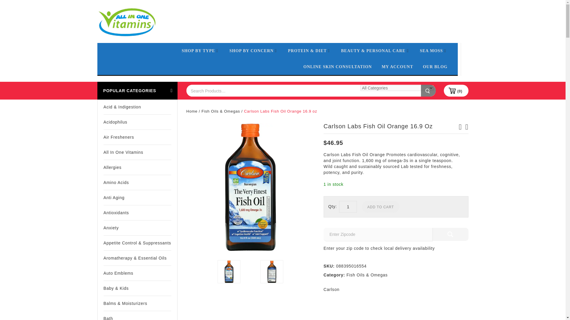  What do you see at coordinates (254, 51) in the screenshot?
I see `SHOP BY CONCERN` at bounding box center [254, 51].